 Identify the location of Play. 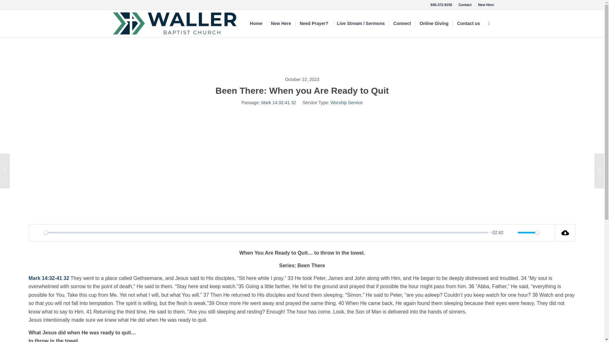
(37, 232).